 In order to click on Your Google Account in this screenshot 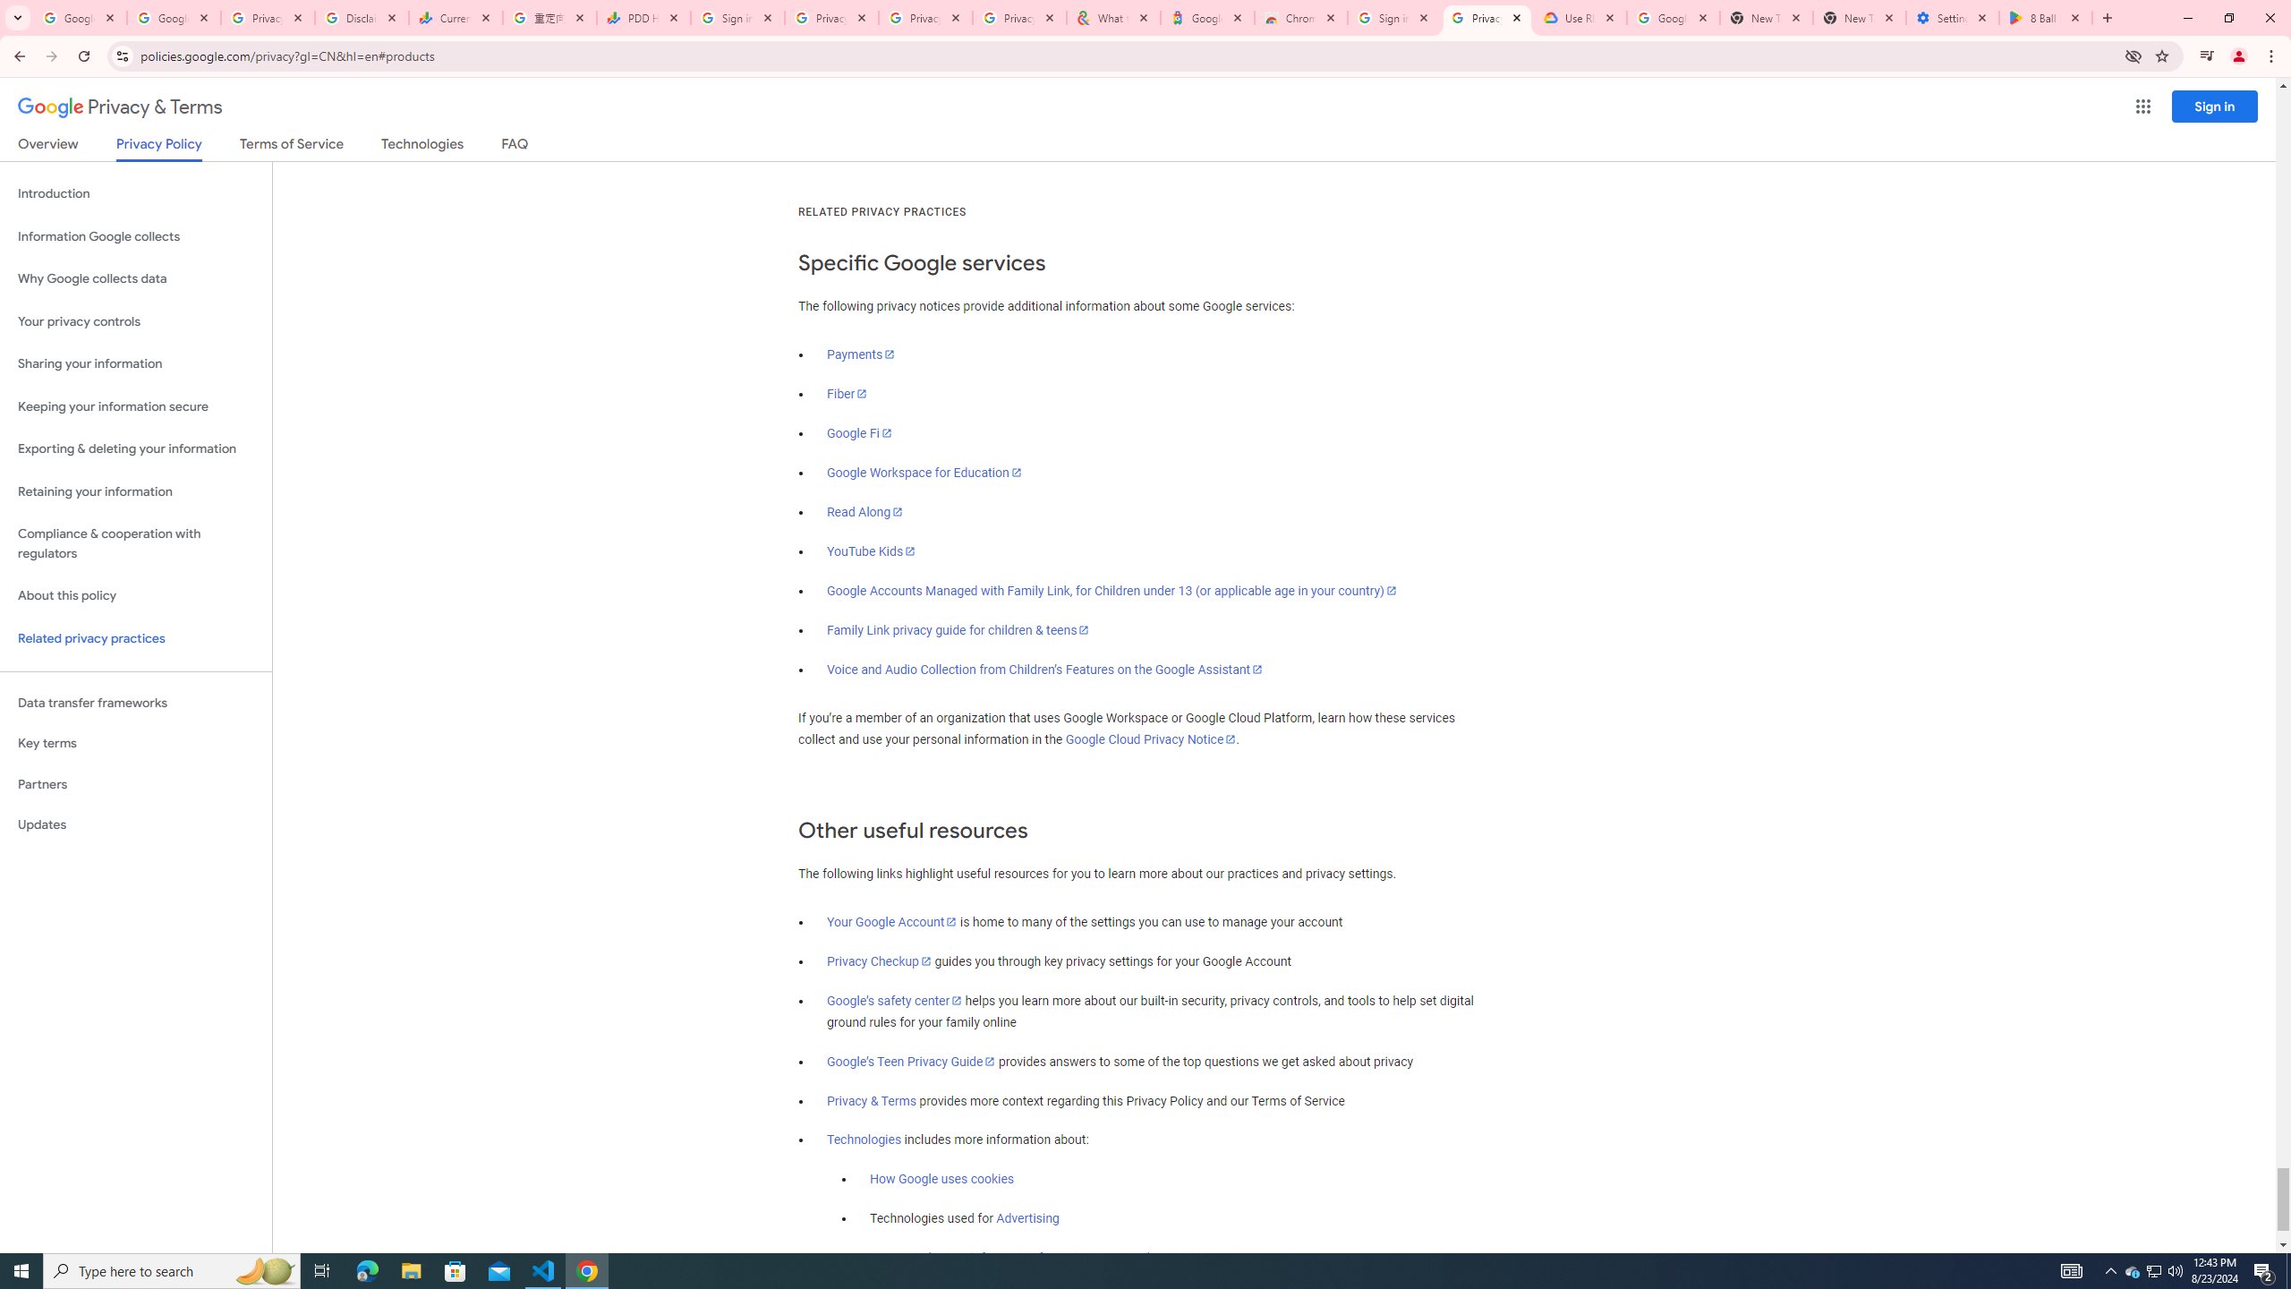, I will do `click(892, 922)`.